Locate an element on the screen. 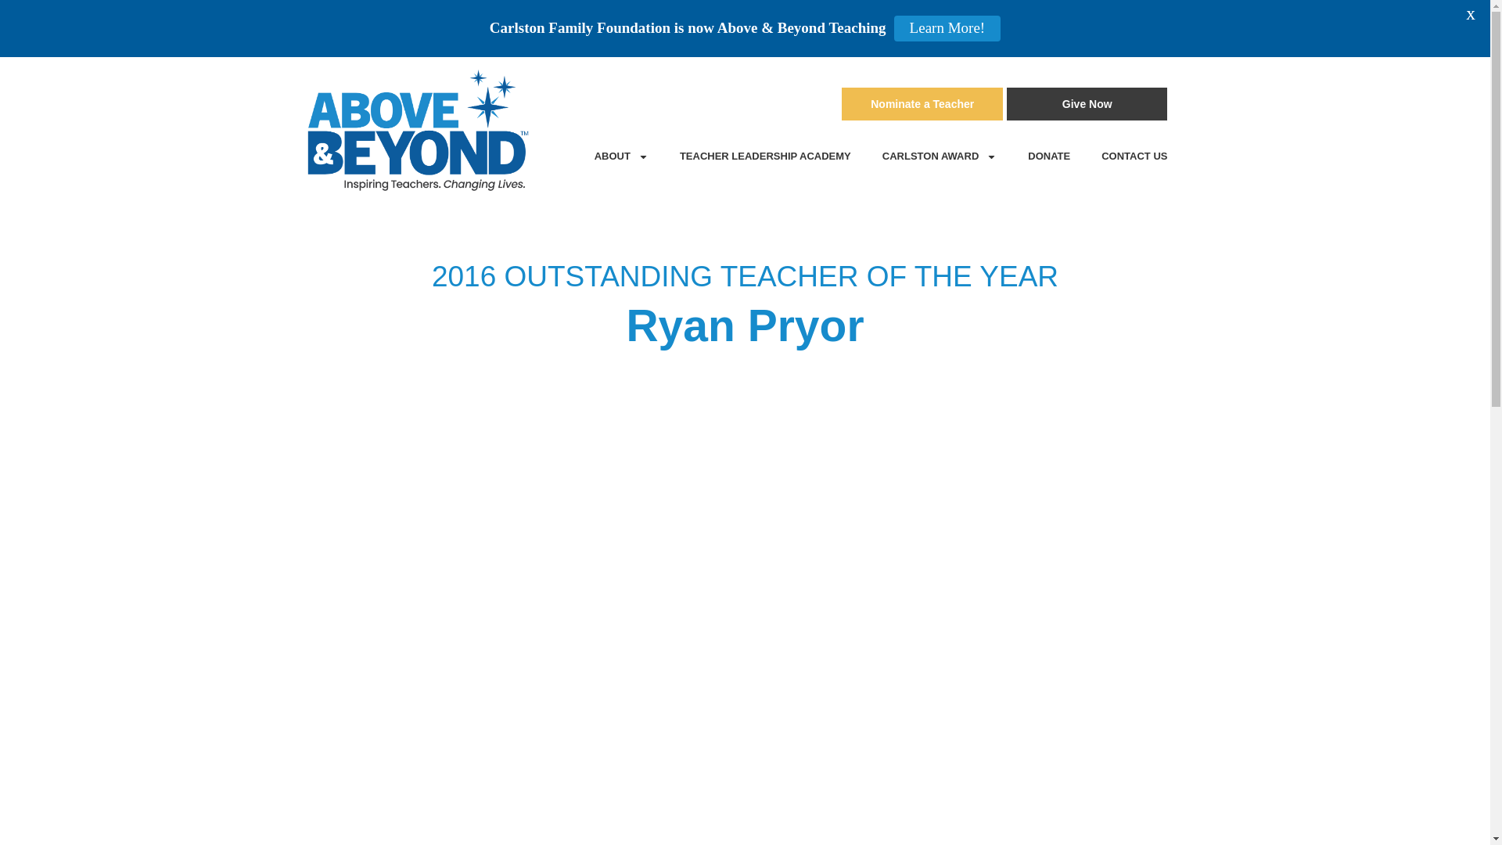  Ryan Pryor is located at coordinates (1087, 104).